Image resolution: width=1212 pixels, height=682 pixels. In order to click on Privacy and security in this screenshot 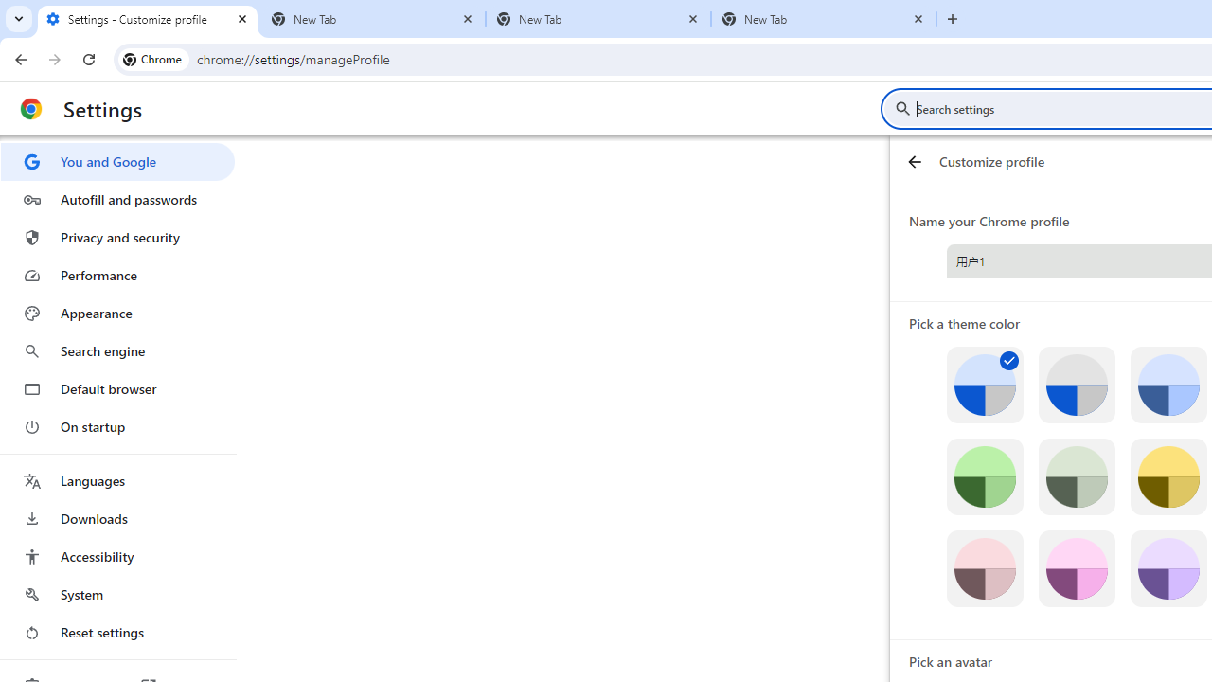, I will do `click(117, 237)`.